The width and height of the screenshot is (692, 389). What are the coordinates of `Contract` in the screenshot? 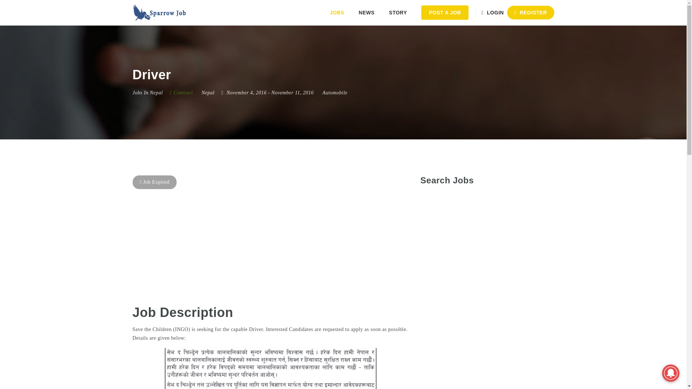 It's located at (181, 92).